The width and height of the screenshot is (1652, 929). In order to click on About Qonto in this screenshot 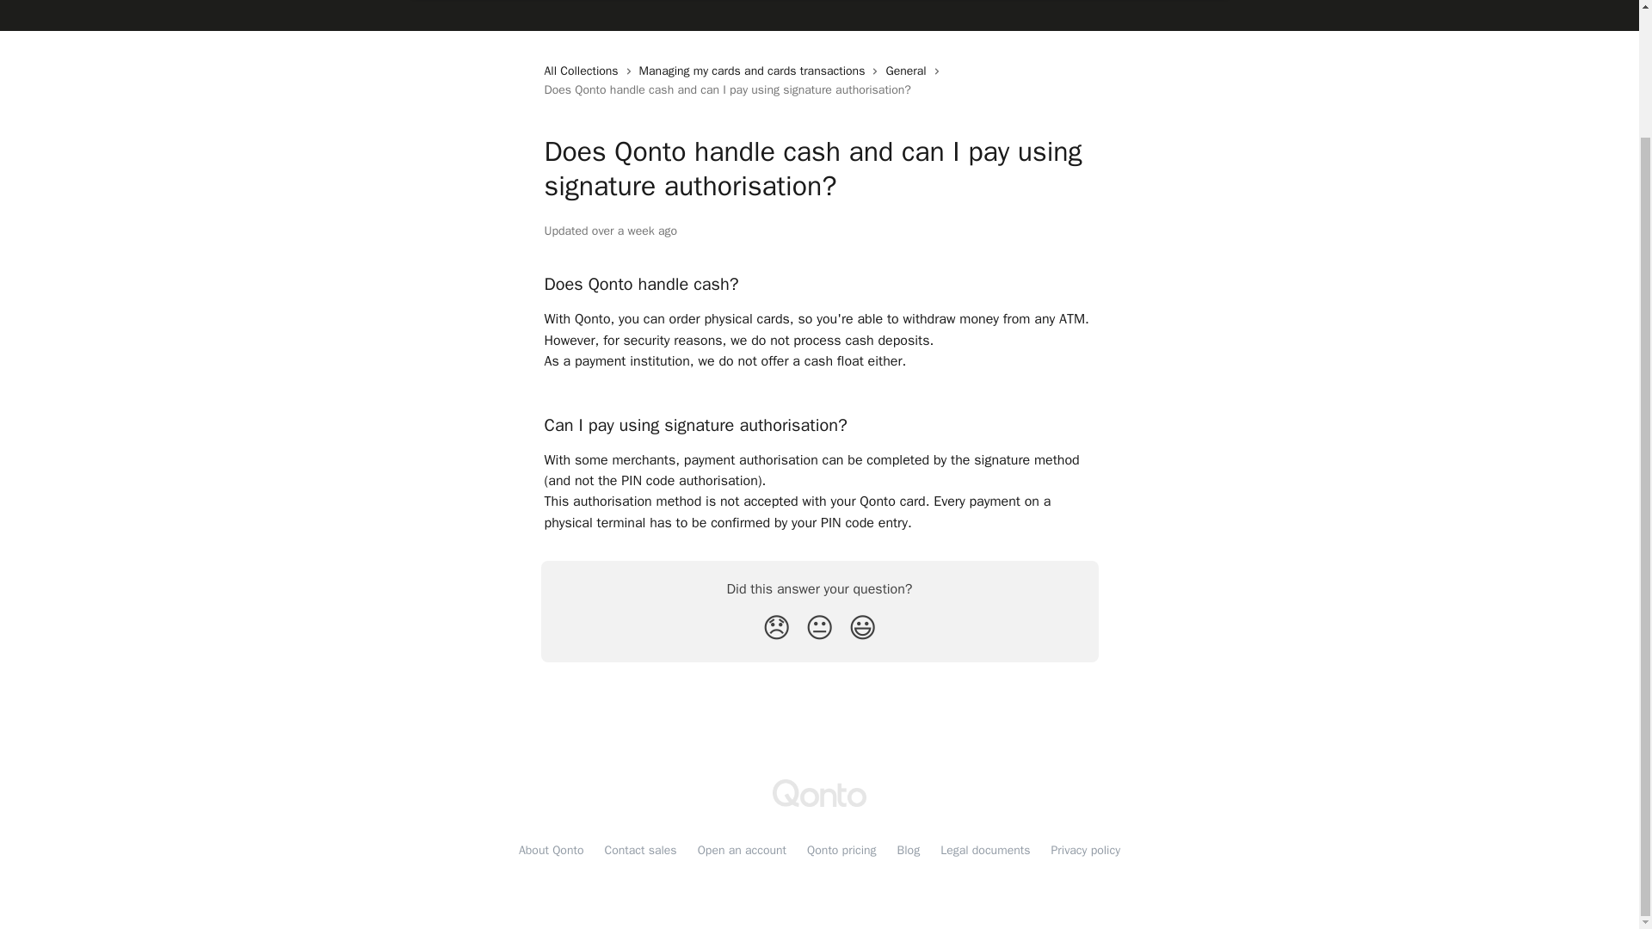, I will do `click(551, 850)`.